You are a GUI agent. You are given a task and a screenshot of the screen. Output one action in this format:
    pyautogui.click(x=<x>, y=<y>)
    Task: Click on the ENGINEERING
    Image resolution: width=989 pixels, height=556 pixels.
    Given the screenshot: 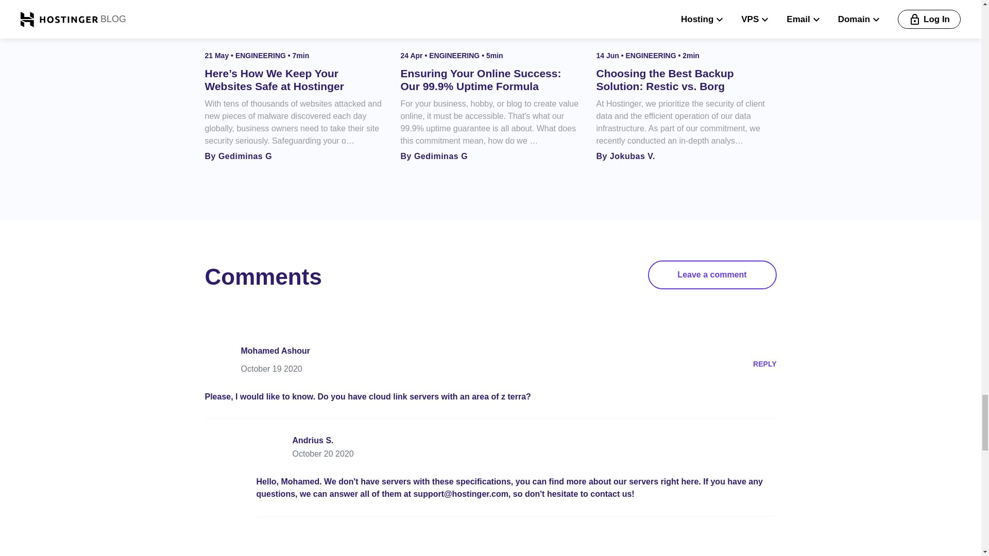 What is the action you would take?
    pyautogui.click(x=455, y=56)
    